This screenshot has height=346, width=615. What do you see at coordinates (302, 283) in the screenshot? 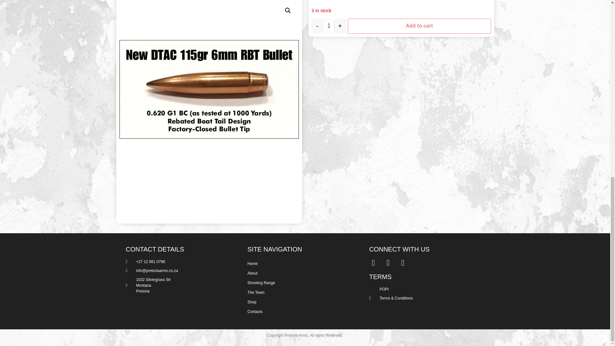
I see `Shooting Range` at bounding box center [302, 283].